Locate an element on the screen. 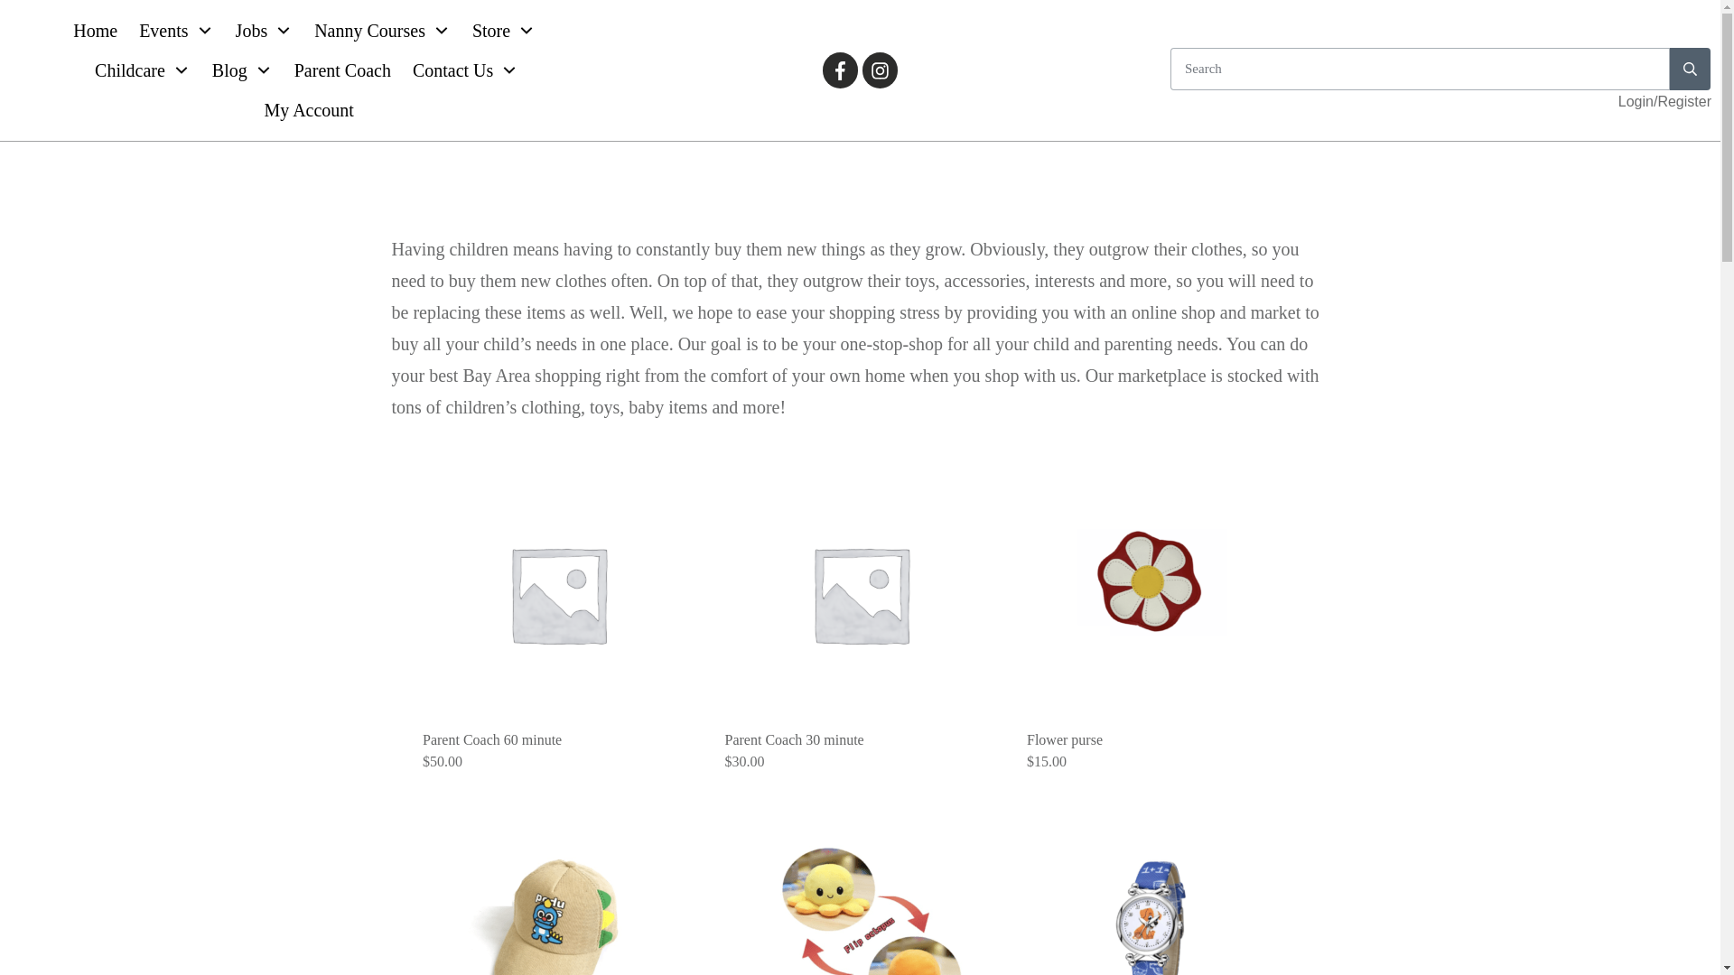  Parent Coach 30 minute is located at coordinates (794, 740).